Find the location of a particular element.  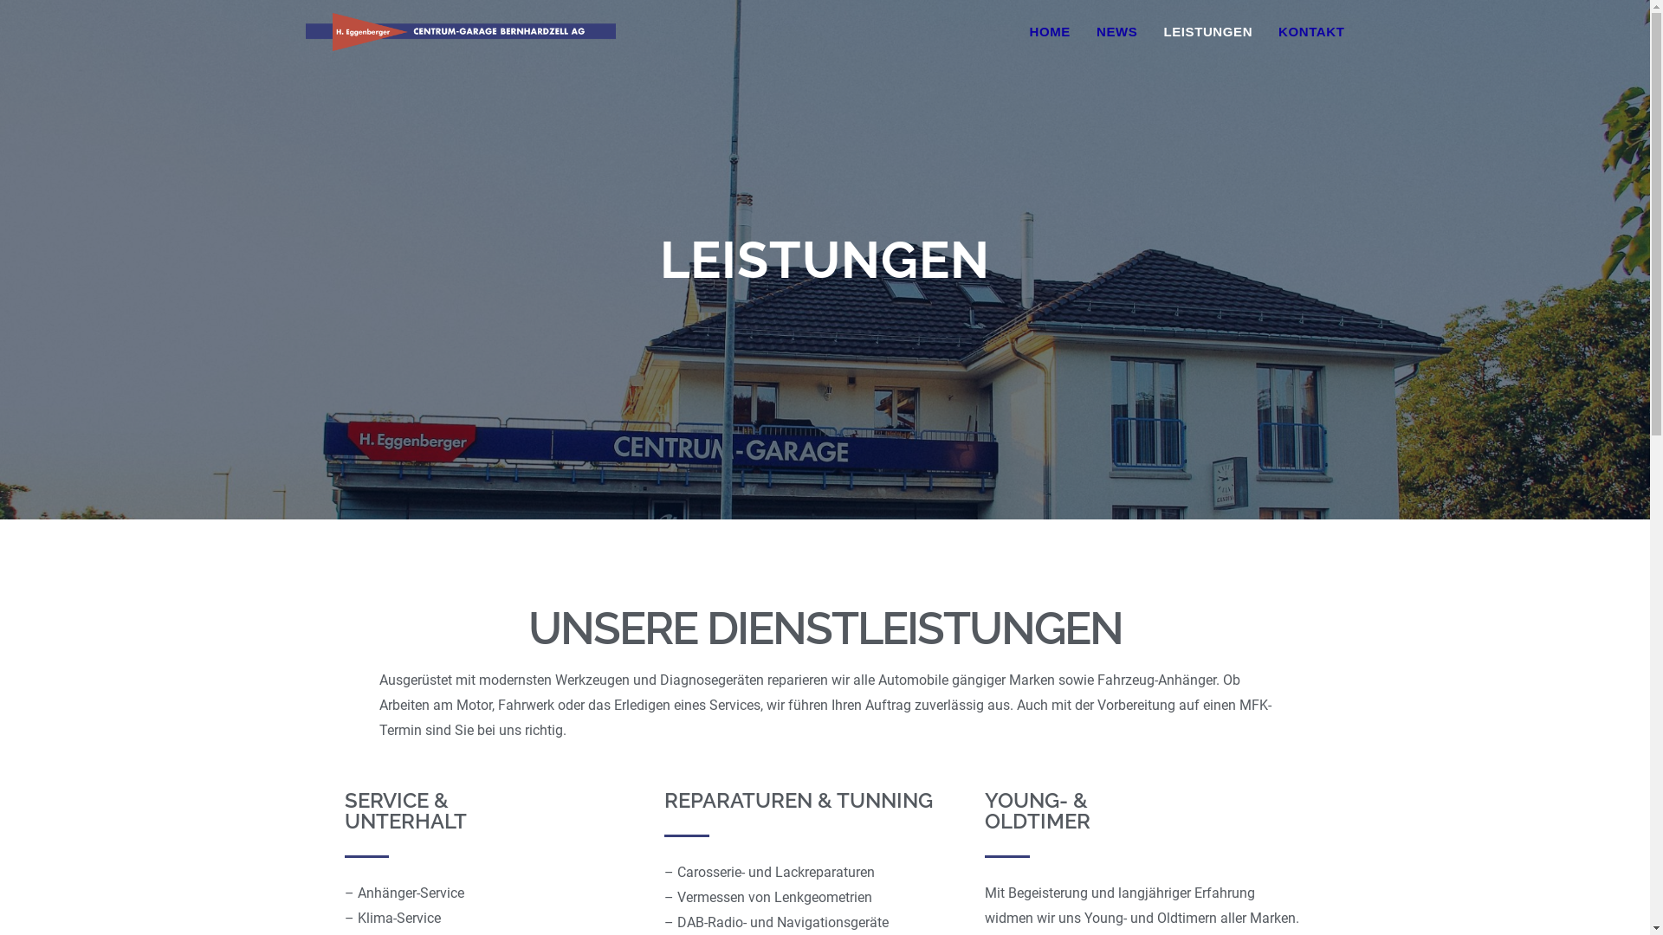

NEWS is located at coordinates (1117, 32).